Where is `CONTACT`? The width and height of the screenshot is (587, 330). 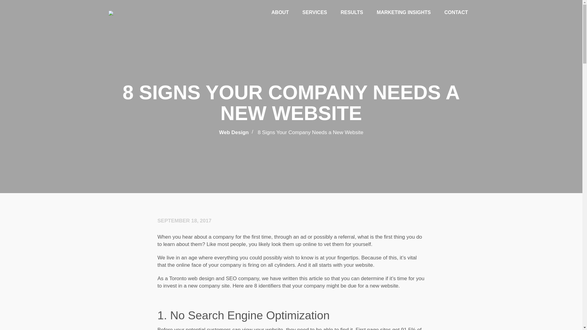 CONTACT is located at coordinates (456, 12).